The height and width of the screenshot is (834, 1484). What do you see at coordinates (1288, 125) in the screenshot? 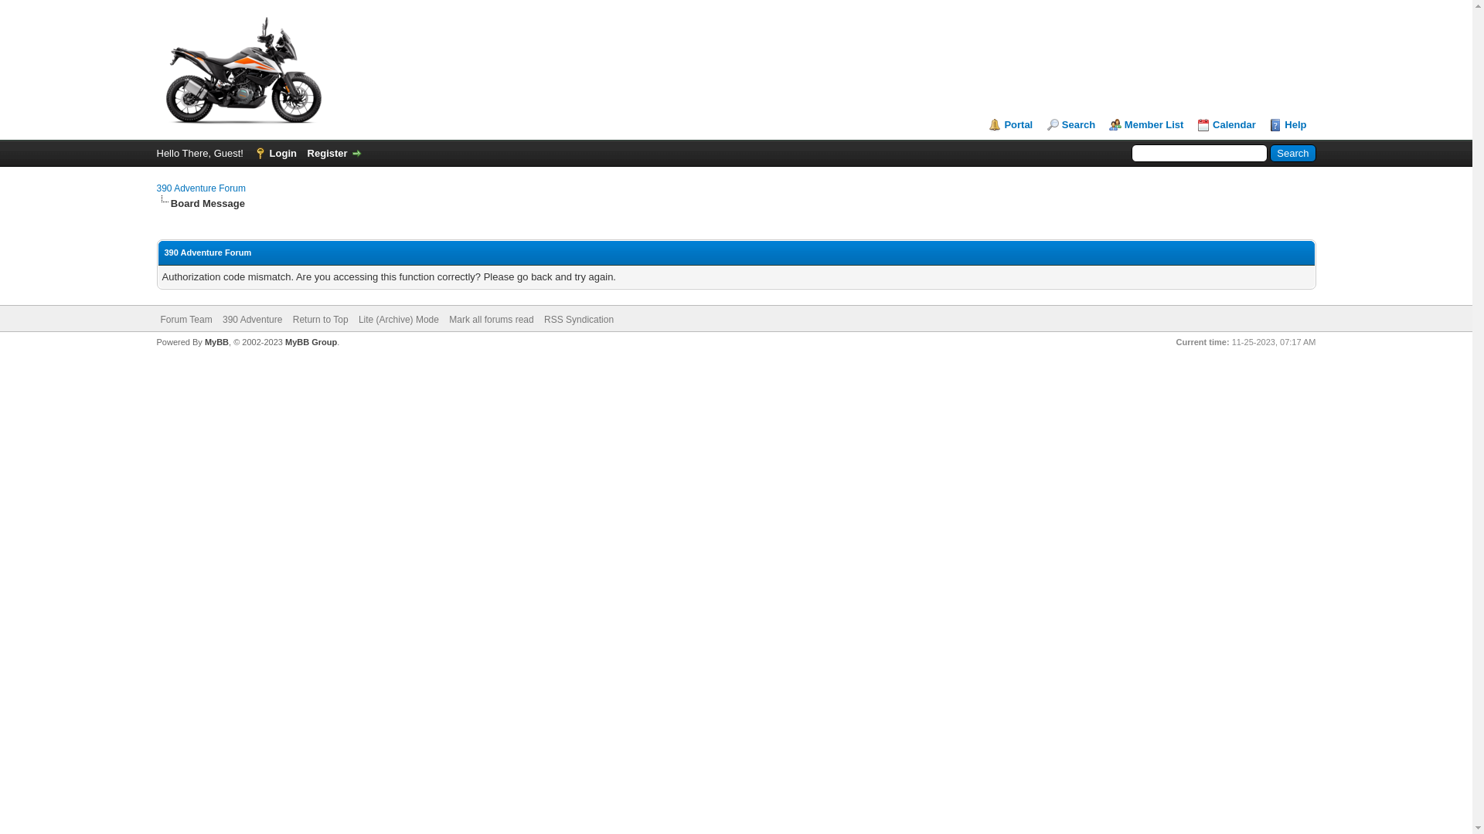
I see `Help` at bounding box center [1288, 125].